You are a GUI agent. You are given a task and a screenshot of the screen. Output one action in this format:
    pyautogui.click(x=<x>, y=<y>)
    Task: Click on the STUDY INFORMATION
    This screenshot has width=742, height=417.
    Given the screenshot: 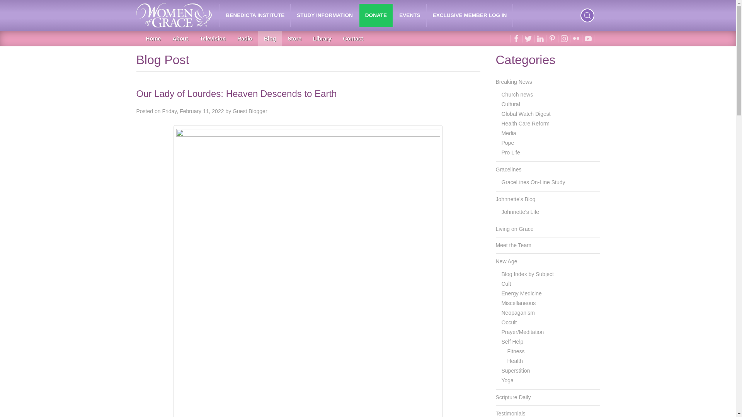 What is the action you would take?
    pyautogui.click(x=325, y=15)
    